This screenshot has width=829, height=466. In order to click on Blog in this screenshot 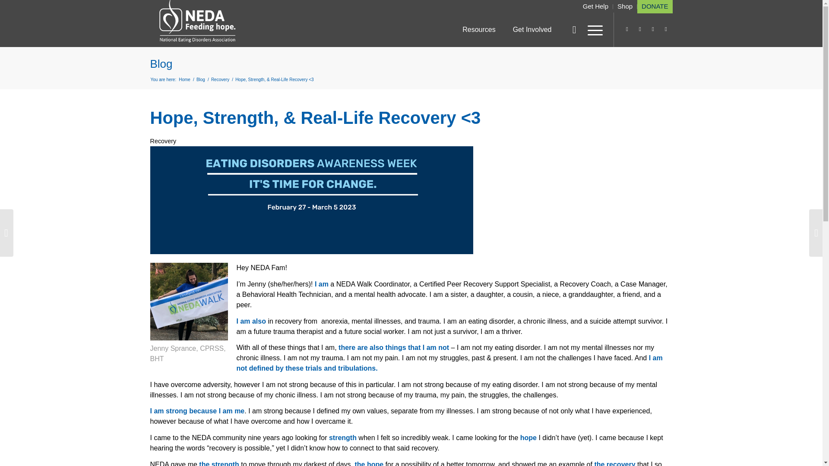, I will do `click(161, 64)`.